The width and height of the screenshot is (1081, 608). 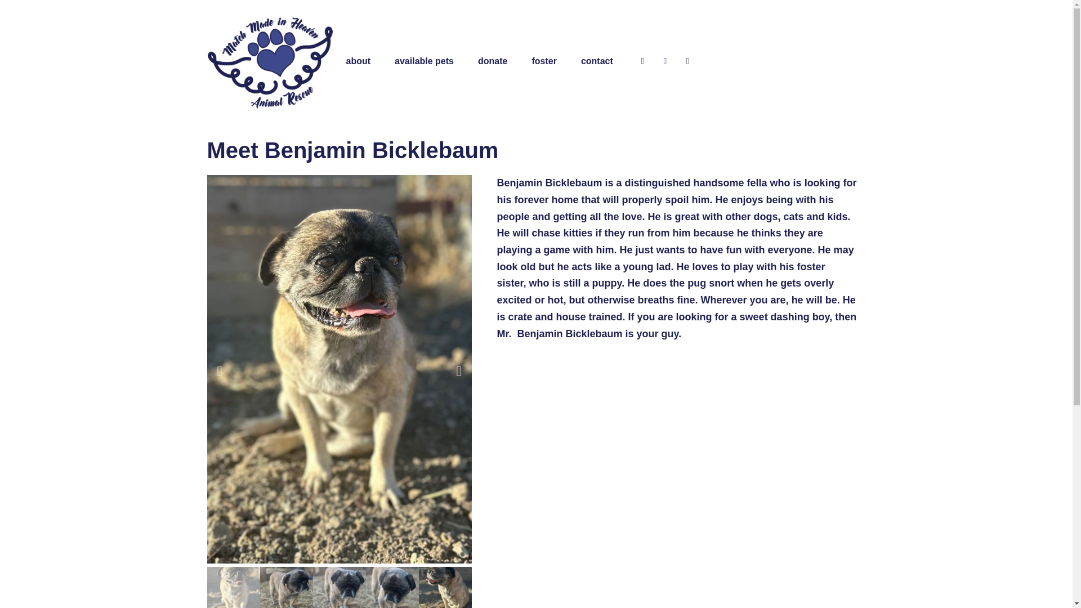 What do you see at coordinates (358, 61) in the screenshot?
I see `About` at bounding box center [358, 61].